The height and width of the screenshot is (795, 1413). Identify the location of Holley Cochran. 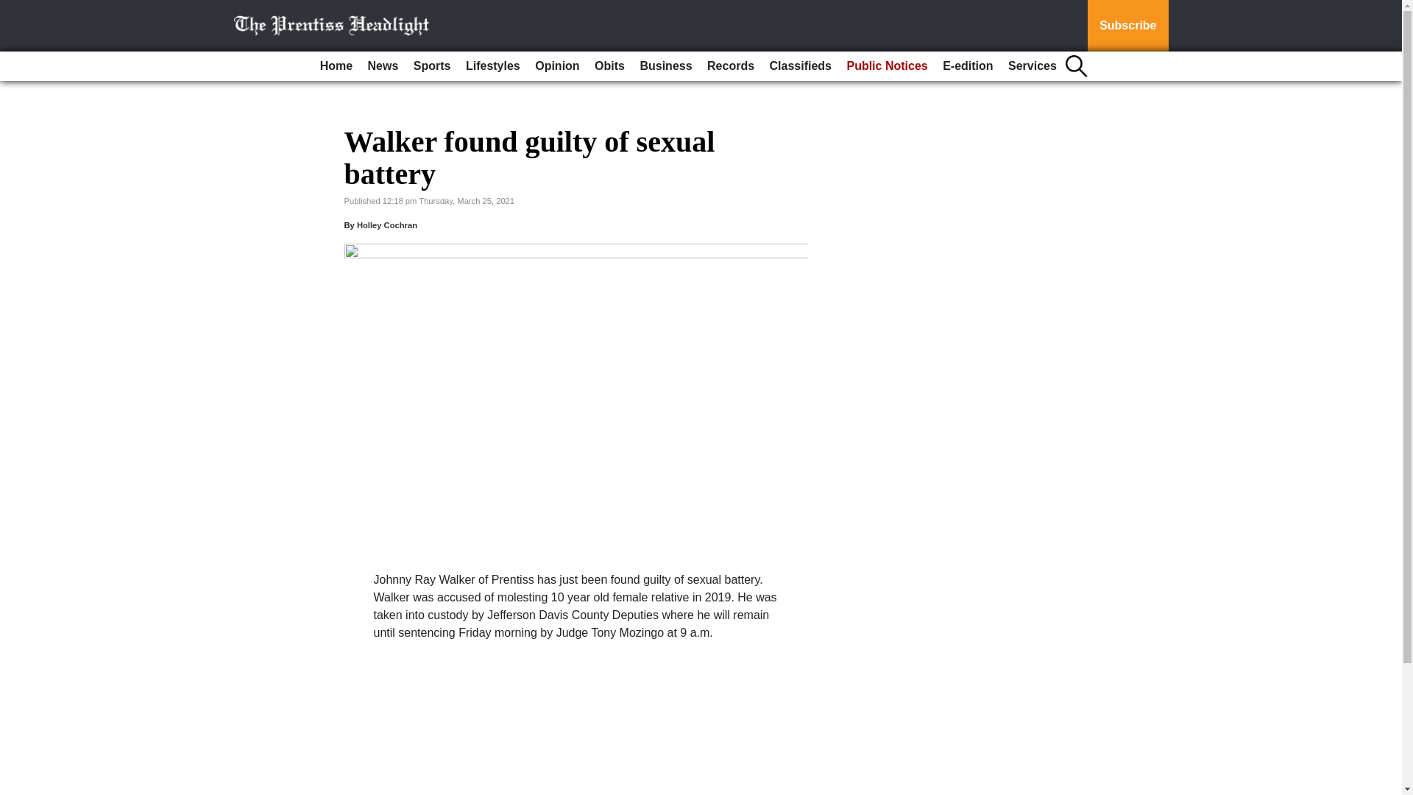
(387, 225).